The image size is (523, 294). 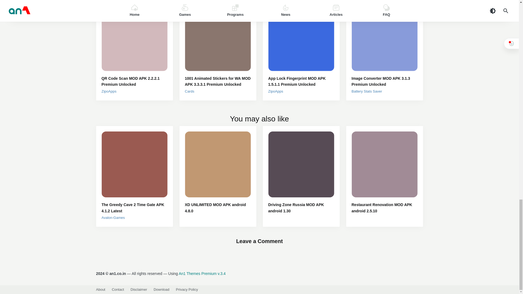 What do you see at coordinates (134, 81) in the screenshot?
I see `QR Code Scan MOD APK 2.2.2.1 Premium Unlocked` at bounding box center [134, 81].